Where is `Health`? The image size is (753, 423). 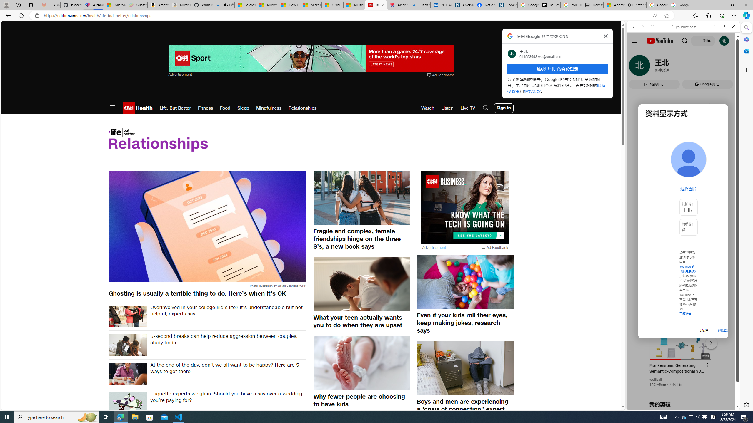
Health is located at coordinates (144, 108).